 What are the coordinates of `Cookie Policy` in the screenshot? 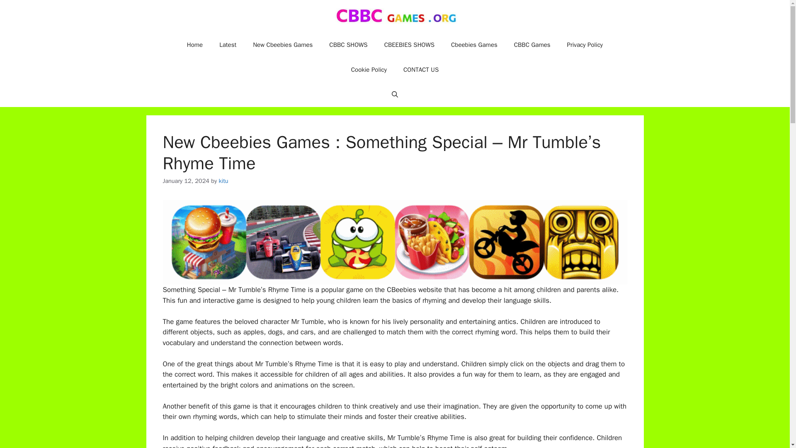 It's located at (369, 70).